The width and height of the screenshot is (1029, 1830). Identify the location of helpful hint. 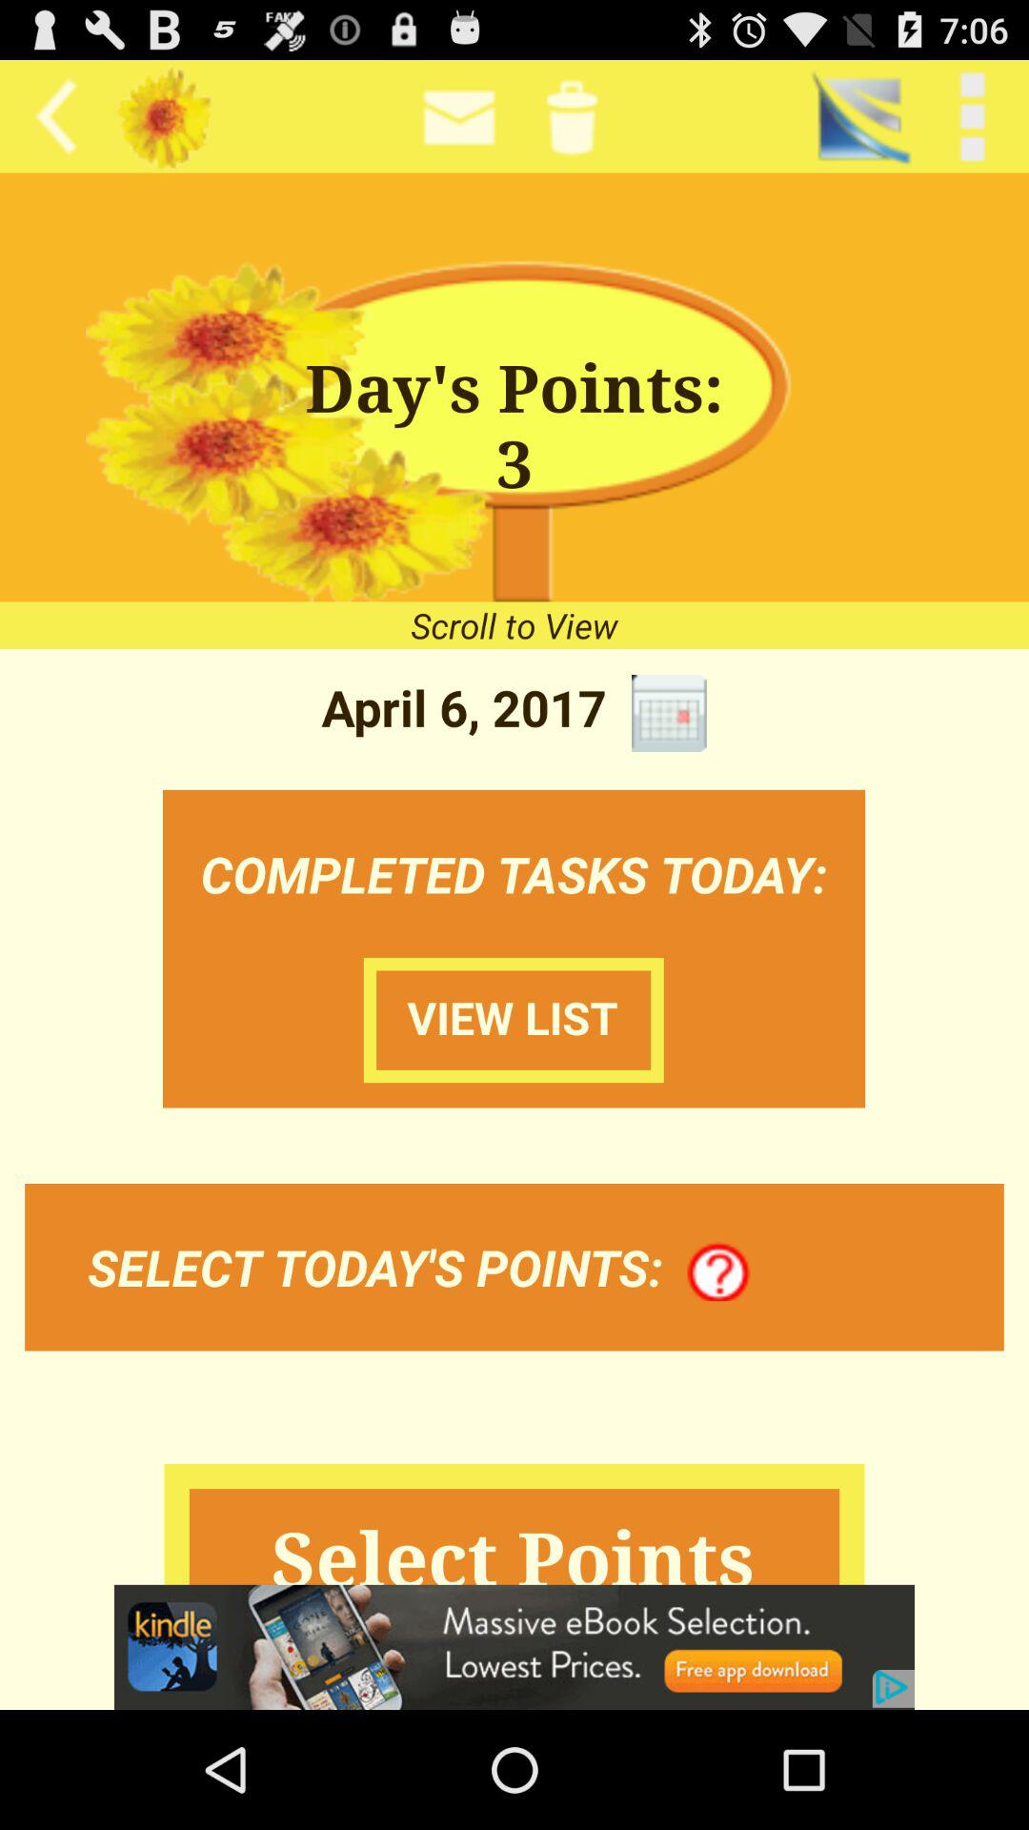
(718, 1272).